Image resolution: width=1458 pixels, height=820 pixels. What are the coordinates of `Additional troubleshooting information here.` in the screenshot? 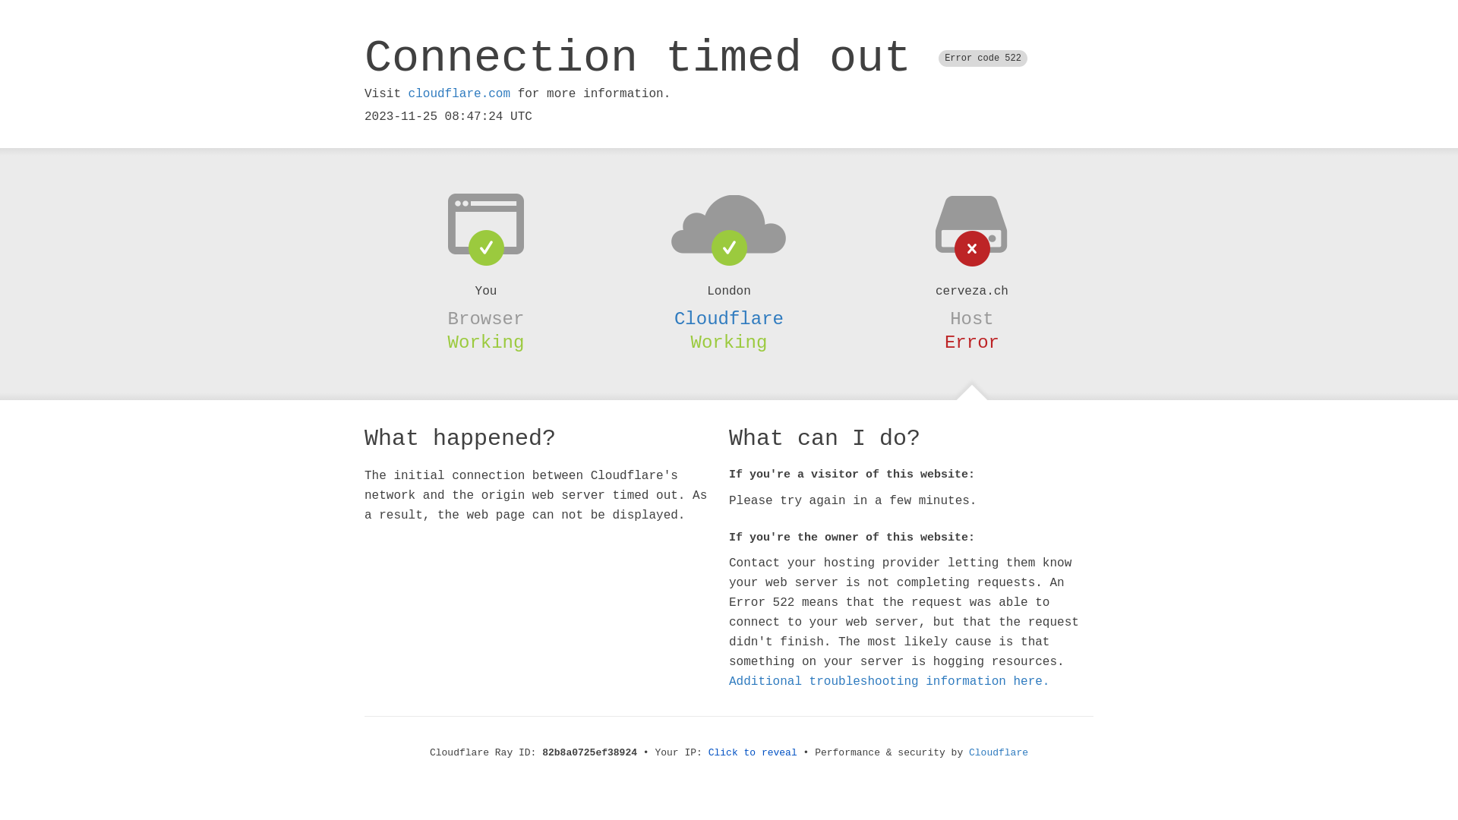 It's located at (889, 682).